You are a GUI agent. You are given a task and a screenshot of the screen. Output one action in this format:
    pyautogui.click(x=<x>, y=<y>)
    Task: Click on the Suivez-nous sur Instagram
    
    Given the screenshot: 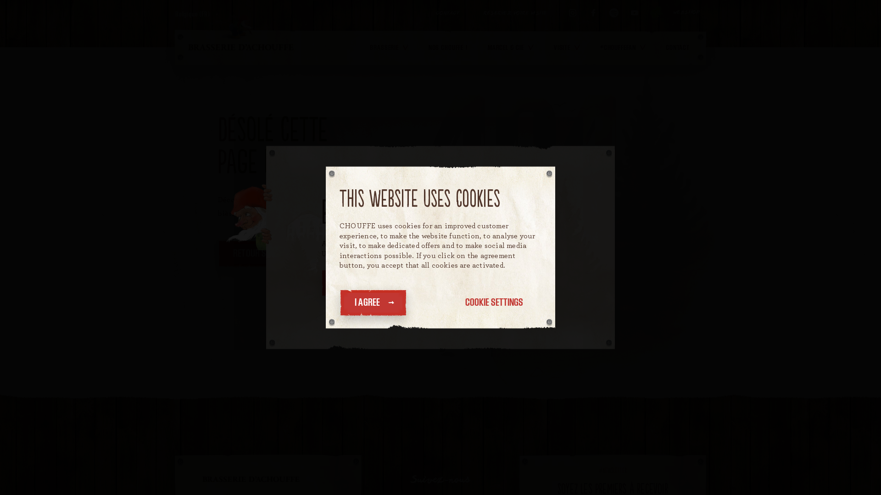 What is the action you would take?
    pyautogui.click(x=573, y=13)
    